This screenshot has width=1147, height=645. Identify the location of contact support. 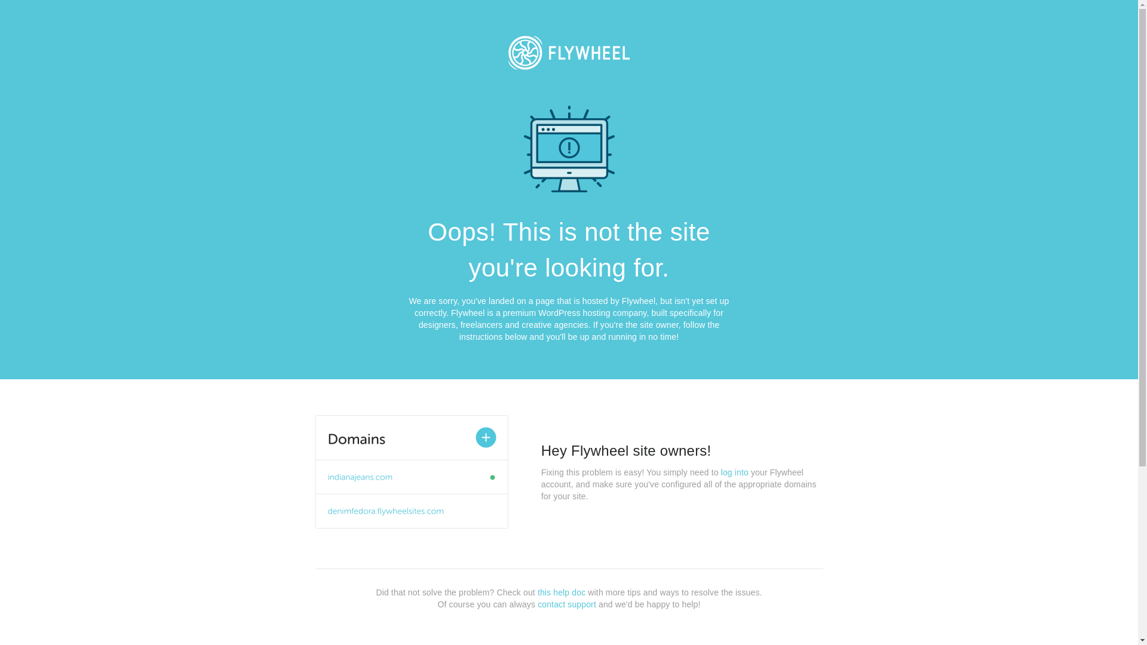
(567, 604).